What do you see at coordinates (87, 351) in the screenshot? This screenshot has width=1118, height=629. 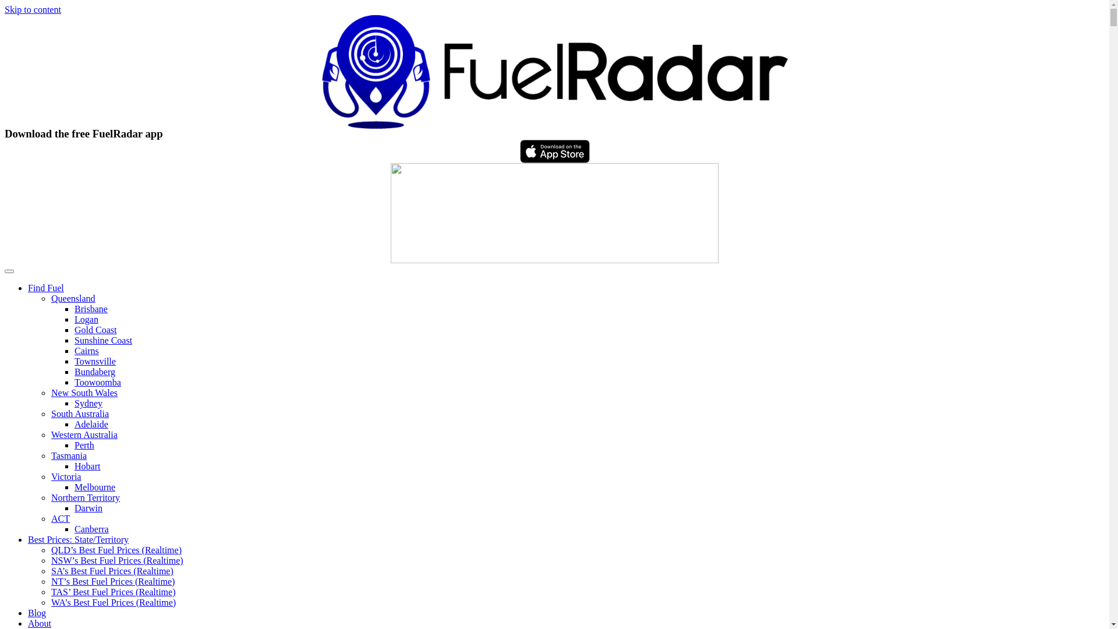 I see `Cairns` at bounding box center [87, 351].